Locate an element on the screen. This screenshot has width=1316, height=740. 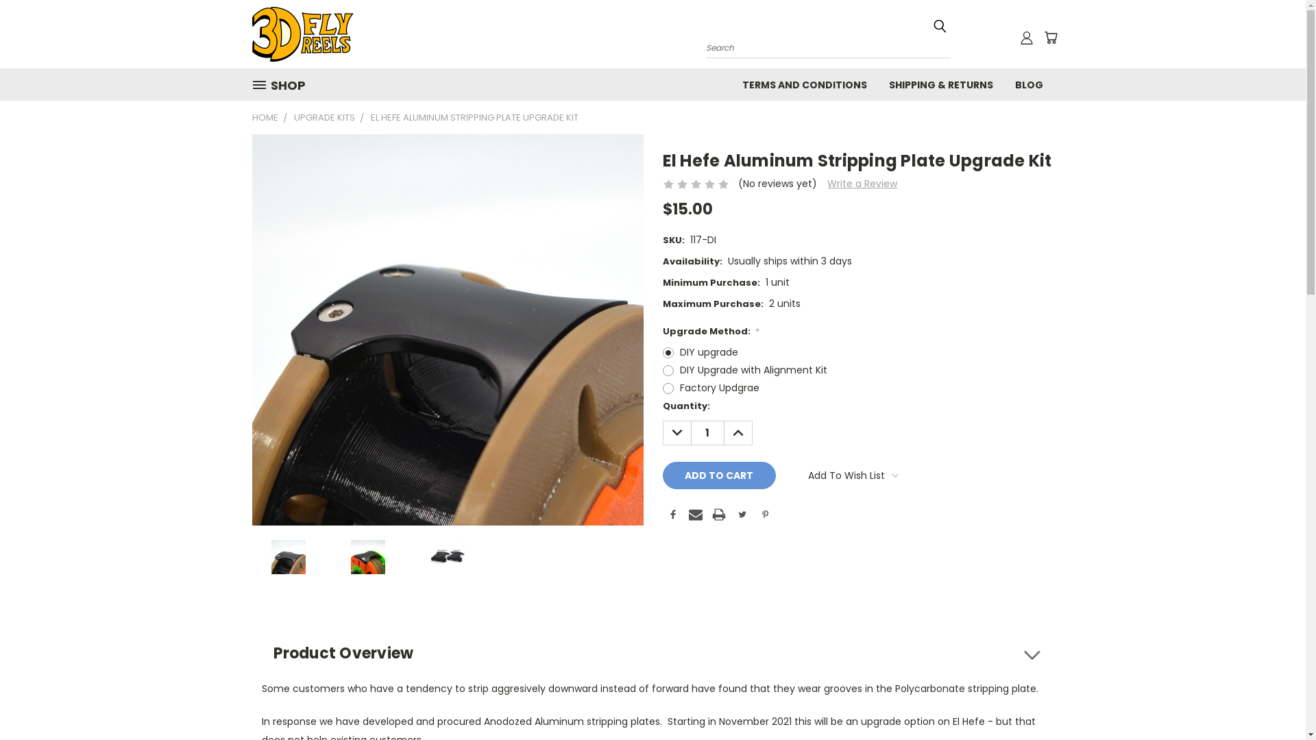
SHIPPING & RETURNS is located at coordinates (940, 84).